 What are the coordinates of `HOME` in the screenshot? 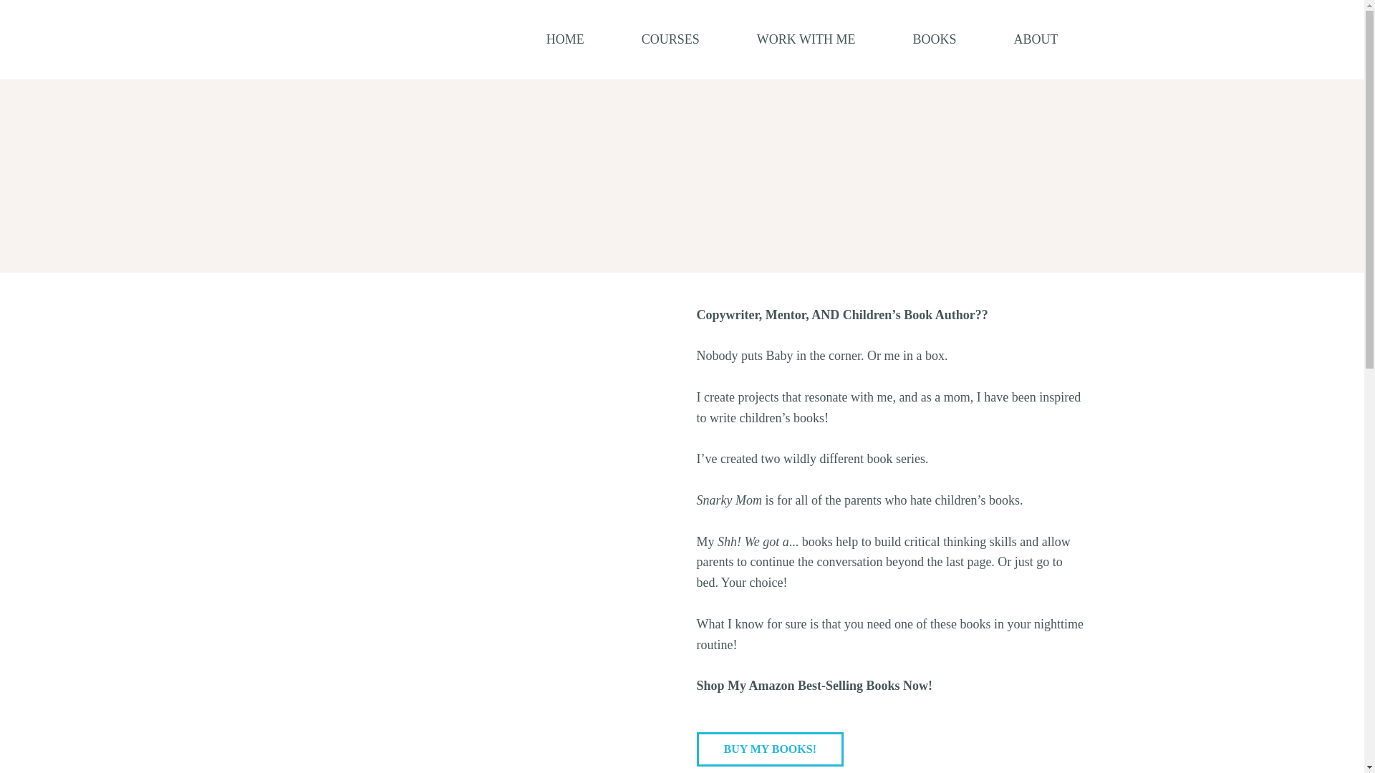 It's located at (566, 40).